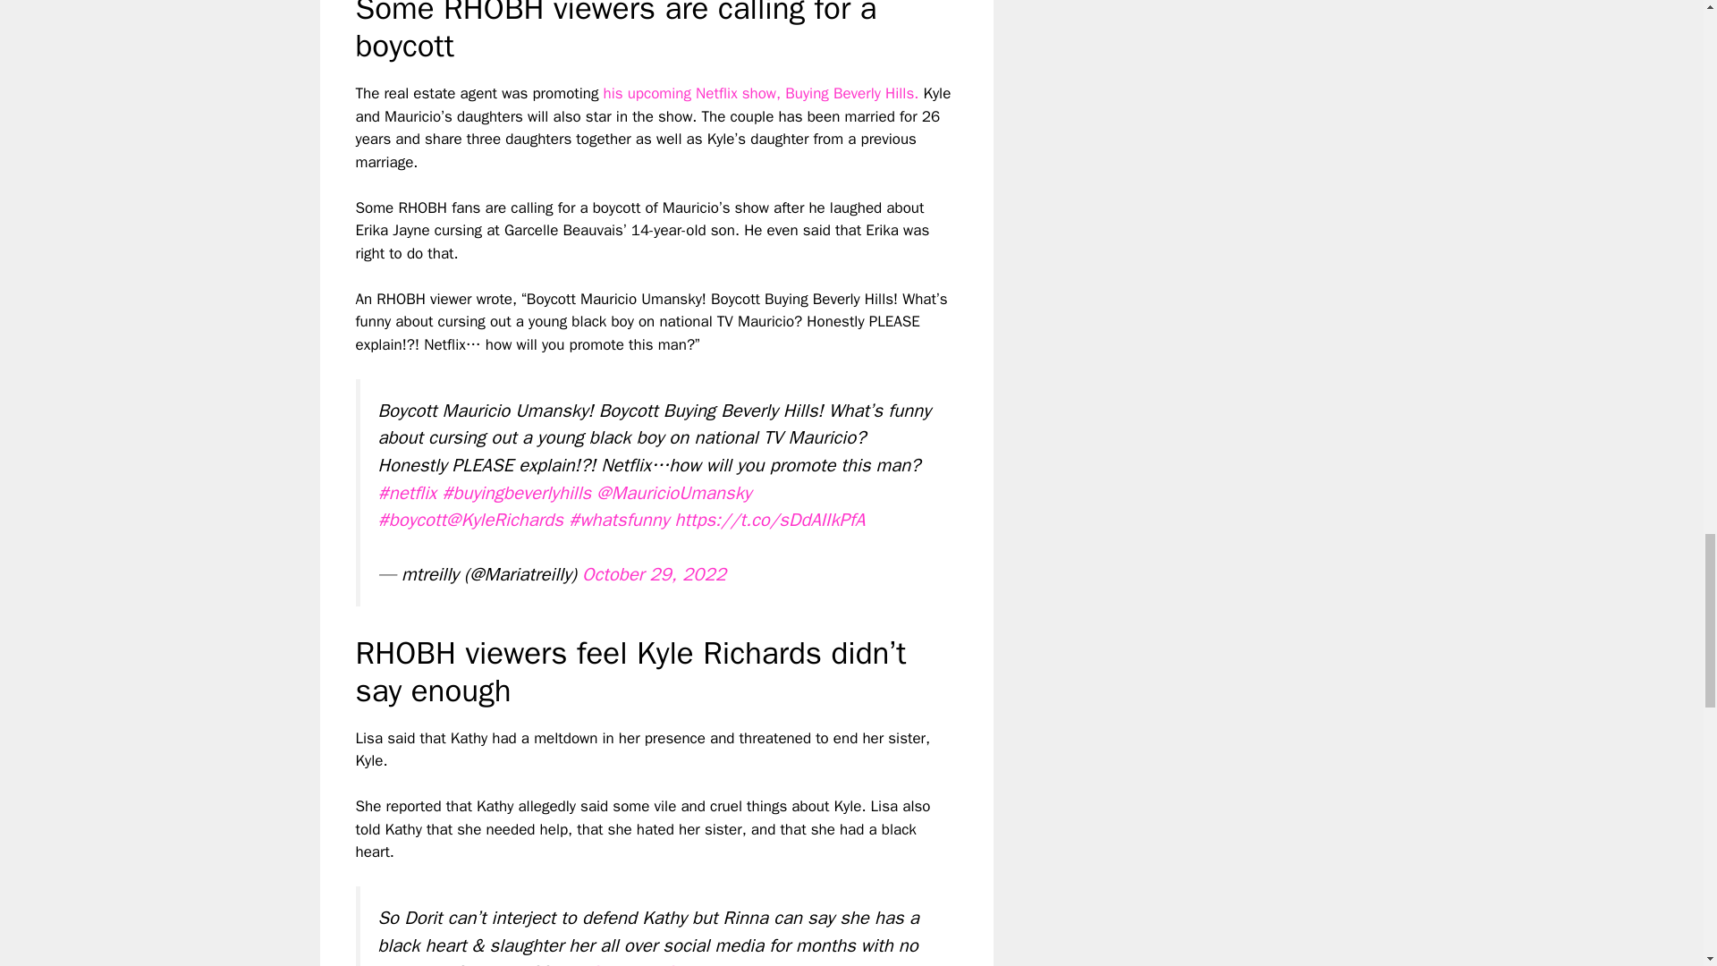 The width and height of the screenshot is (1717, 966). Describe the element at coordinates (761, 93) in the screenshot. I see `his upcoming Netflix show, Buying Beverly Hills.` at that location.